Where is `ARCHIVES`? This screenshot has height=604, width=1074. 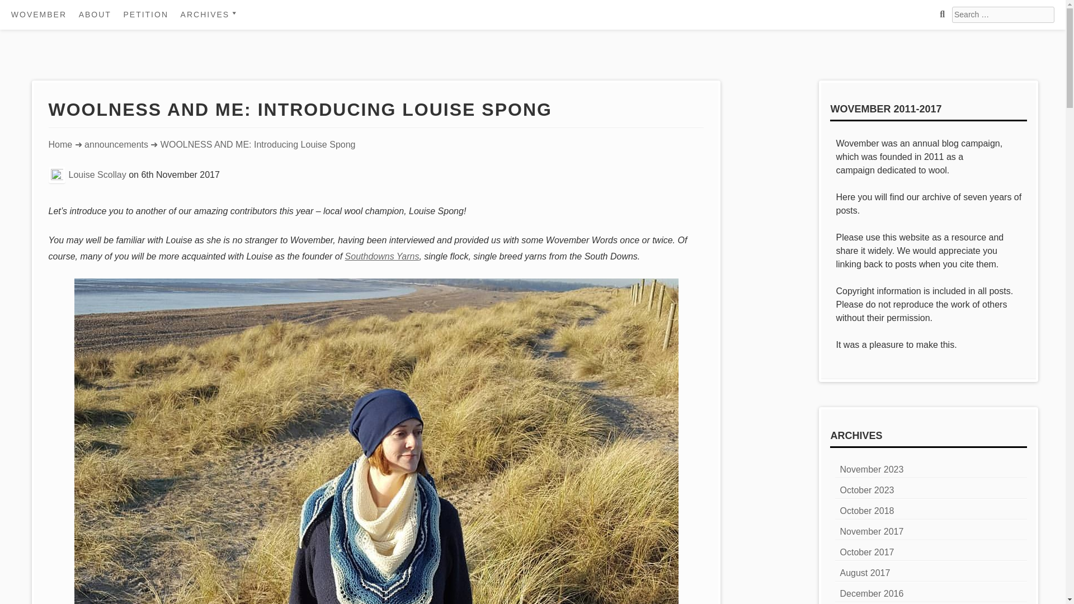
ARCHIVES is located at coordinates (210, 15).